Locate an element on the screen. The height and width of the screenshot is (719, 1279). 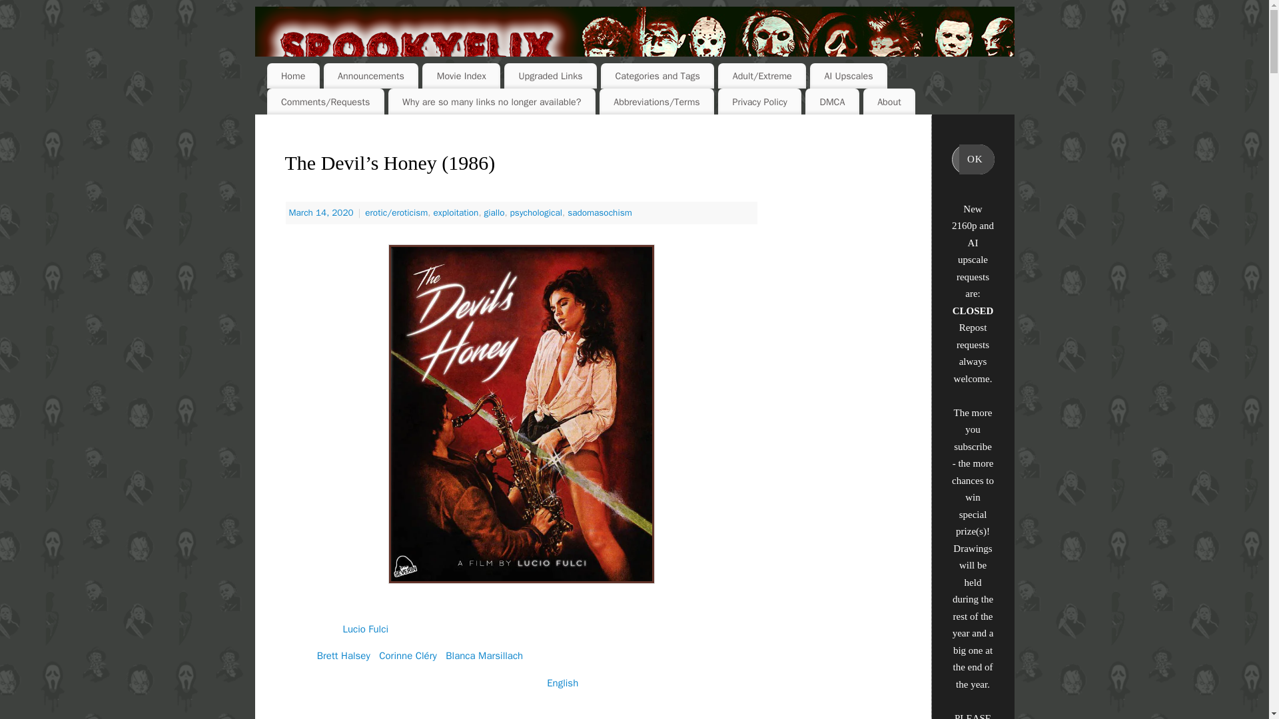
Announcements is located at coordinates (371, 76).